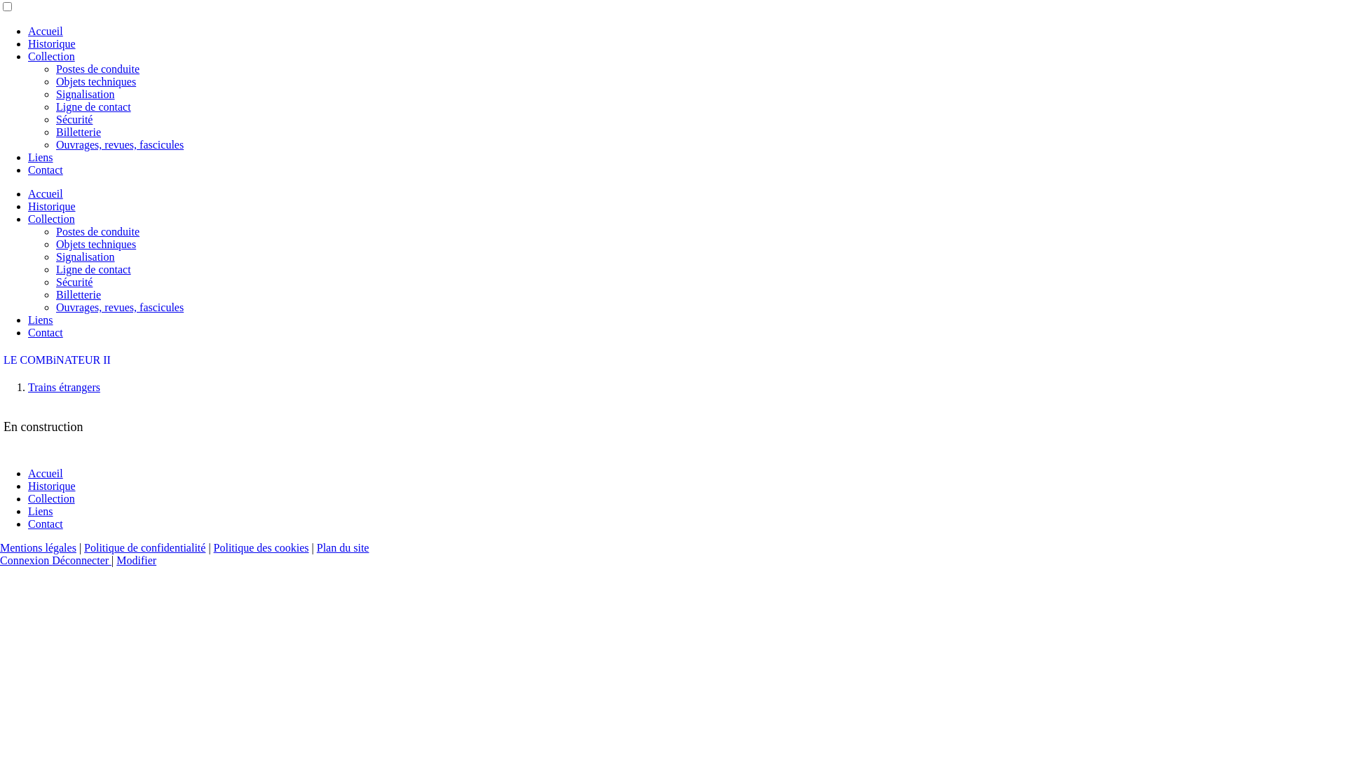 This screenshot has width=1346, height=757. Describe the element at coordinates (57, 360) in the screenshot. I see `LE COMBiNATEUR II` at that location.